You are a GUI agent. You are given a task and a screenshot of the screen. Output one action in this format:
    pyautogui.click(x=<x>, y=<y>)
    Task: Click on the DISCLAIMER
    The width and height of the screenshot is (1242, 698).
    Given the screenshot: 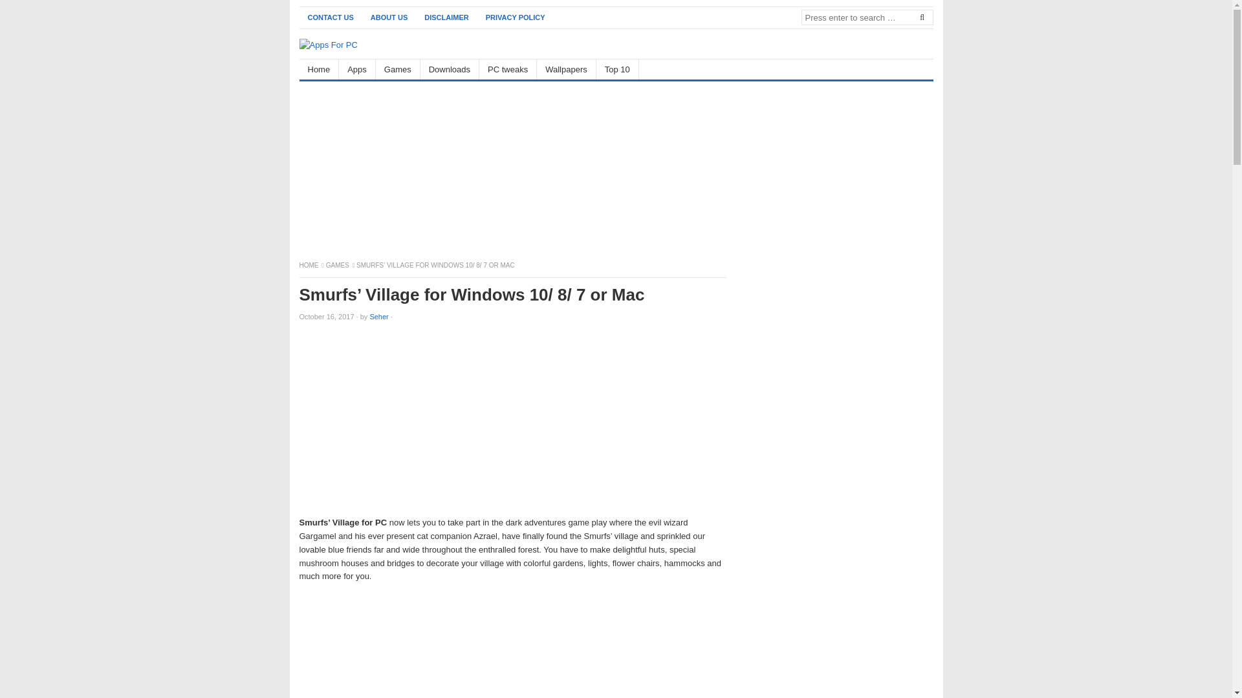 What is the action you would take?
    pyautogui.click(x=446, y=17)
    